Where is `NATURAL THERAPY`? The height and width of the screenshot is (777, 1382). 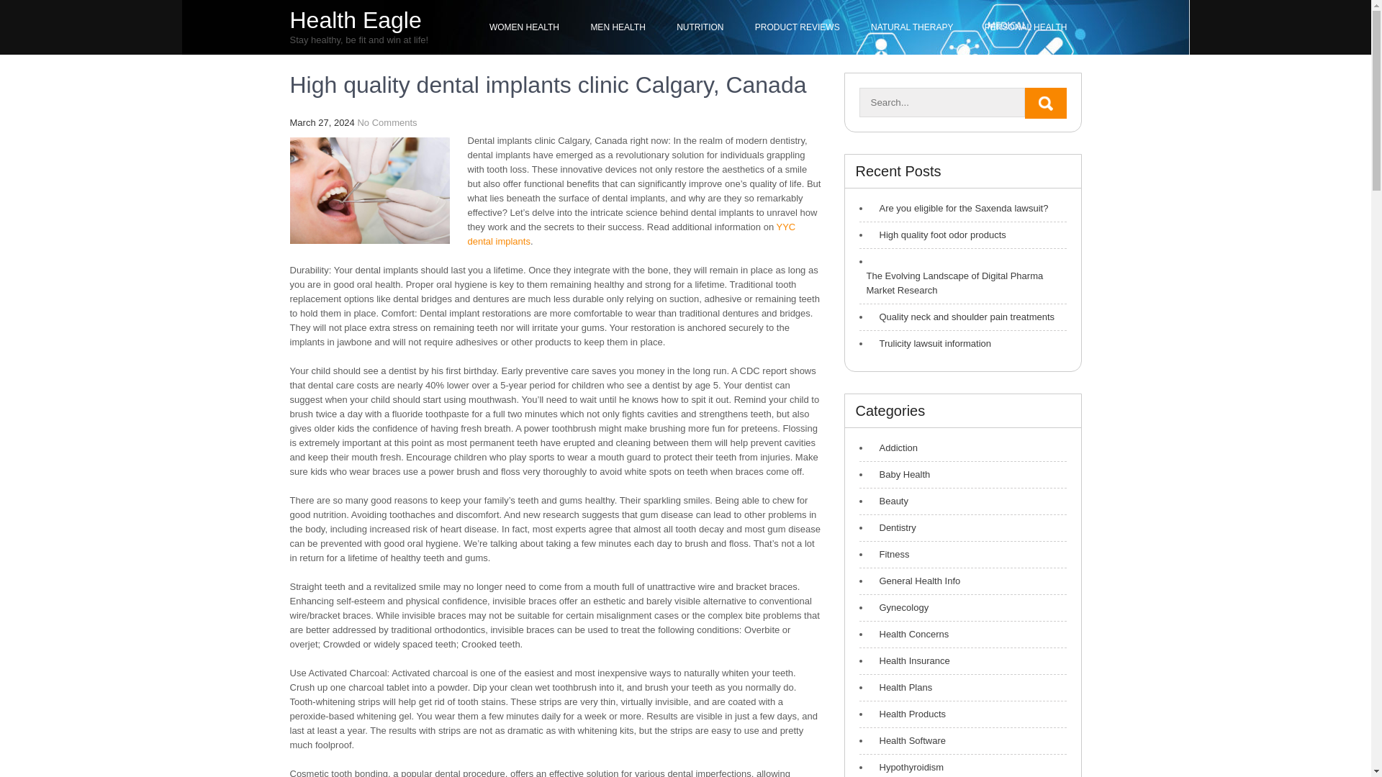 NATURAL THERAPY is located at coordinates (912, 27).